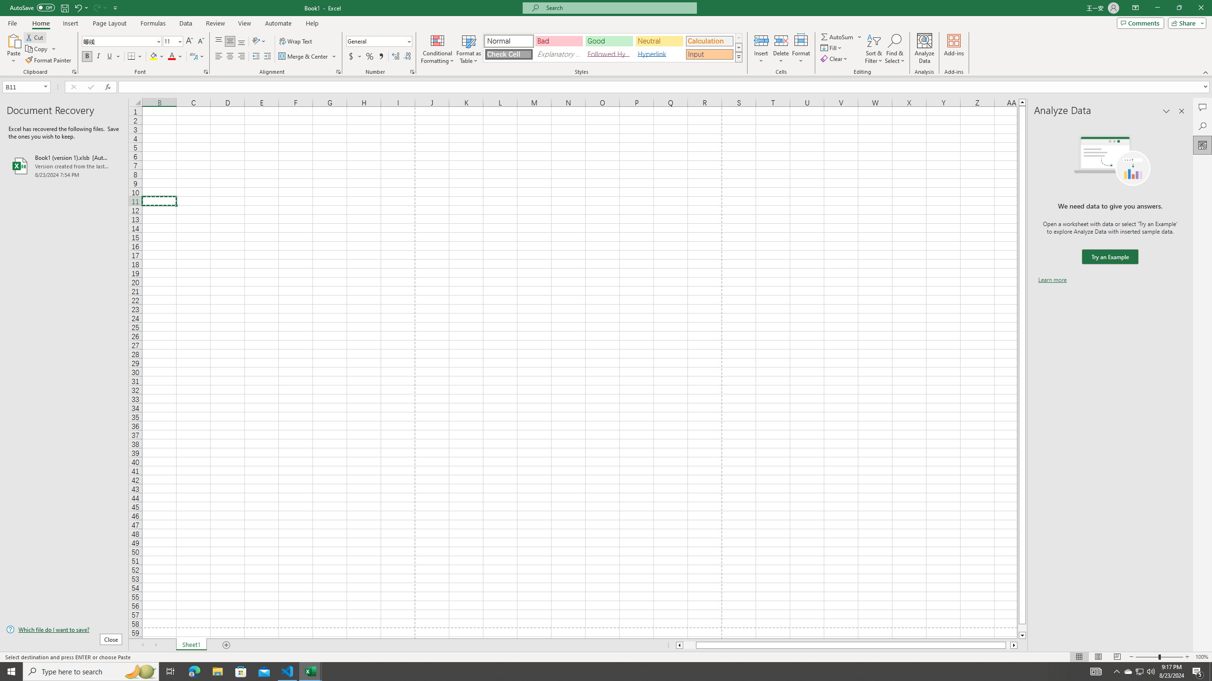 This screenshot has height=681, width=1212. What do you see at coordinates (469, 49) in the screenshot?
I see `Format as Table` at bounding box center [469, 49].